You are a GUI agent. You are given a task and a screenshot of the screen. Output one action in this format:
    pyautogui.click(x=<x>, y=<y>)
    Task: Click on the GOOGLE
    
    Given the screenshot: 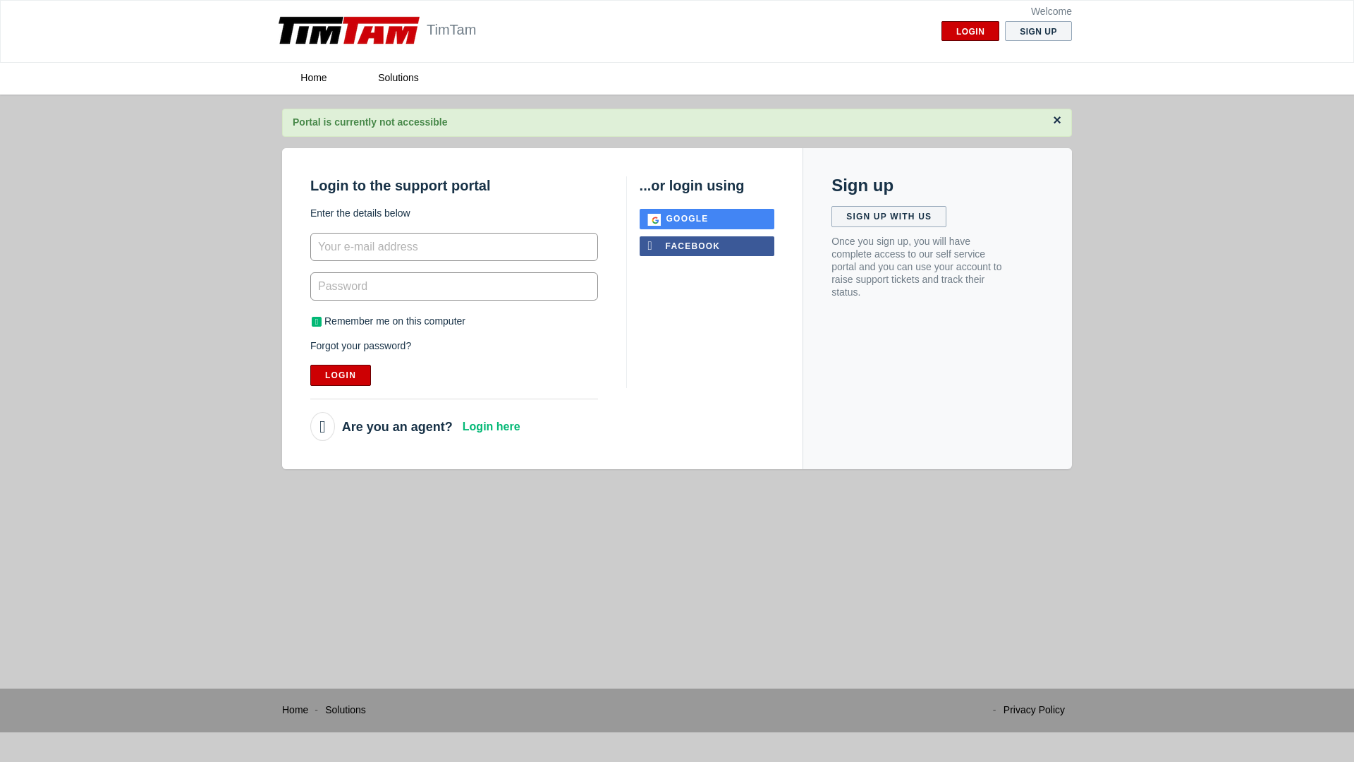 What is the action you would take?
    pyautogui.click(x=707, y=219)
    